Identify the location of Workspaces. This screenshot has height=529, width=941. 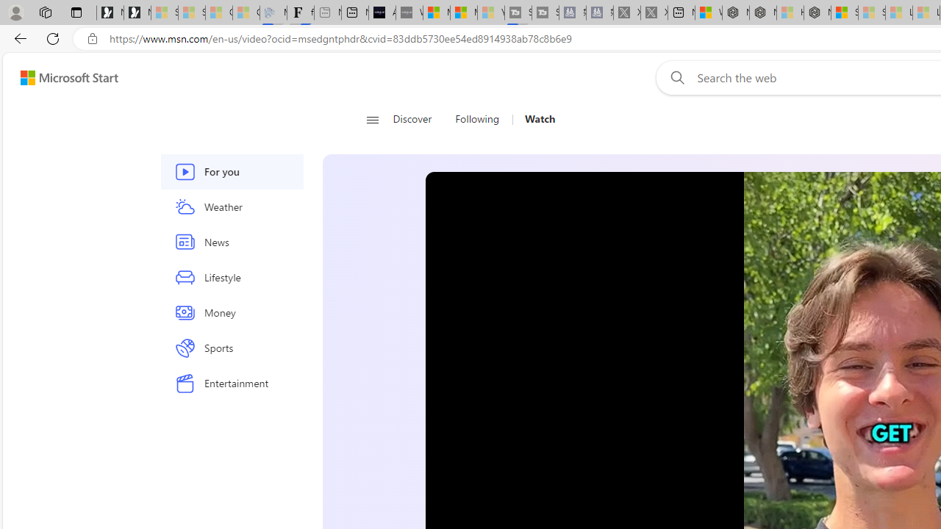
(45, 12).